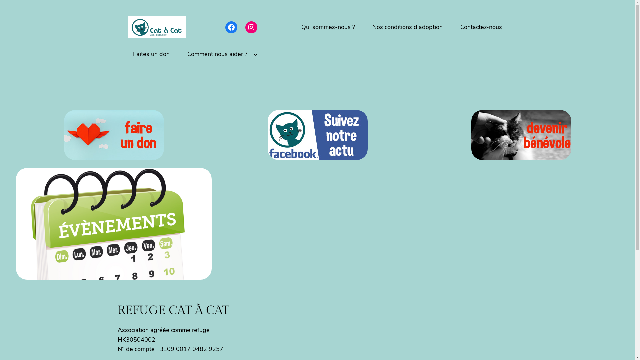  Describe the element at coordinates (251, 27) in the screenshot. I see `Instagram` at that location.